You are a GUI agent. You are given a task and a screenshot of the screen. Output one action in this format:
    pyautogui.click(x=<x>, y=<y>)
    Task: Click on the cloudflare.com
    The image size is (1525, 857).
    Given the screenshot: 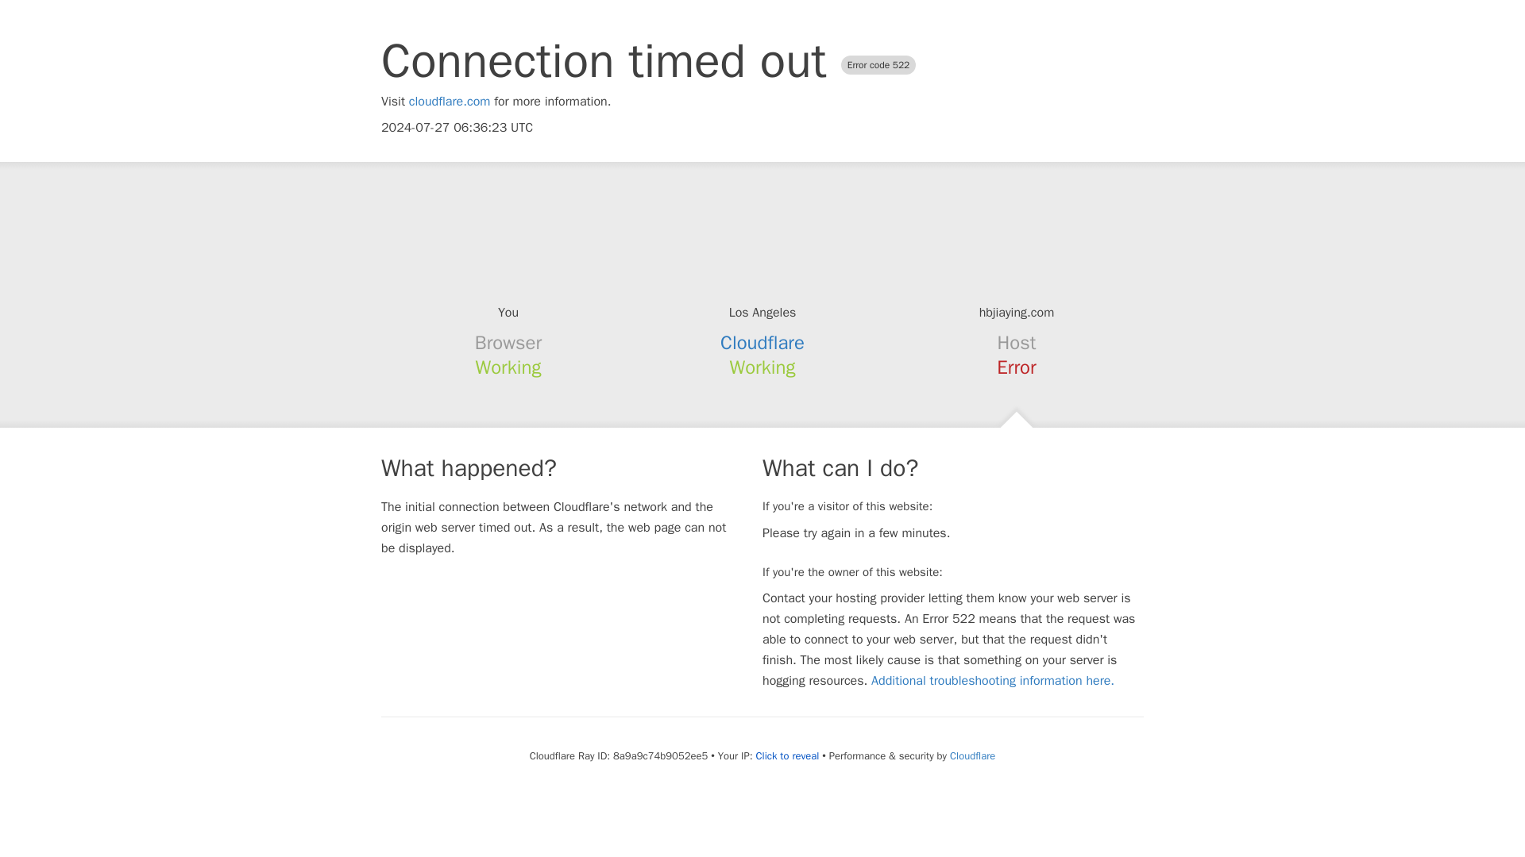 What is the action you would take?
    pyautogui.click(x=450, y=102)
    